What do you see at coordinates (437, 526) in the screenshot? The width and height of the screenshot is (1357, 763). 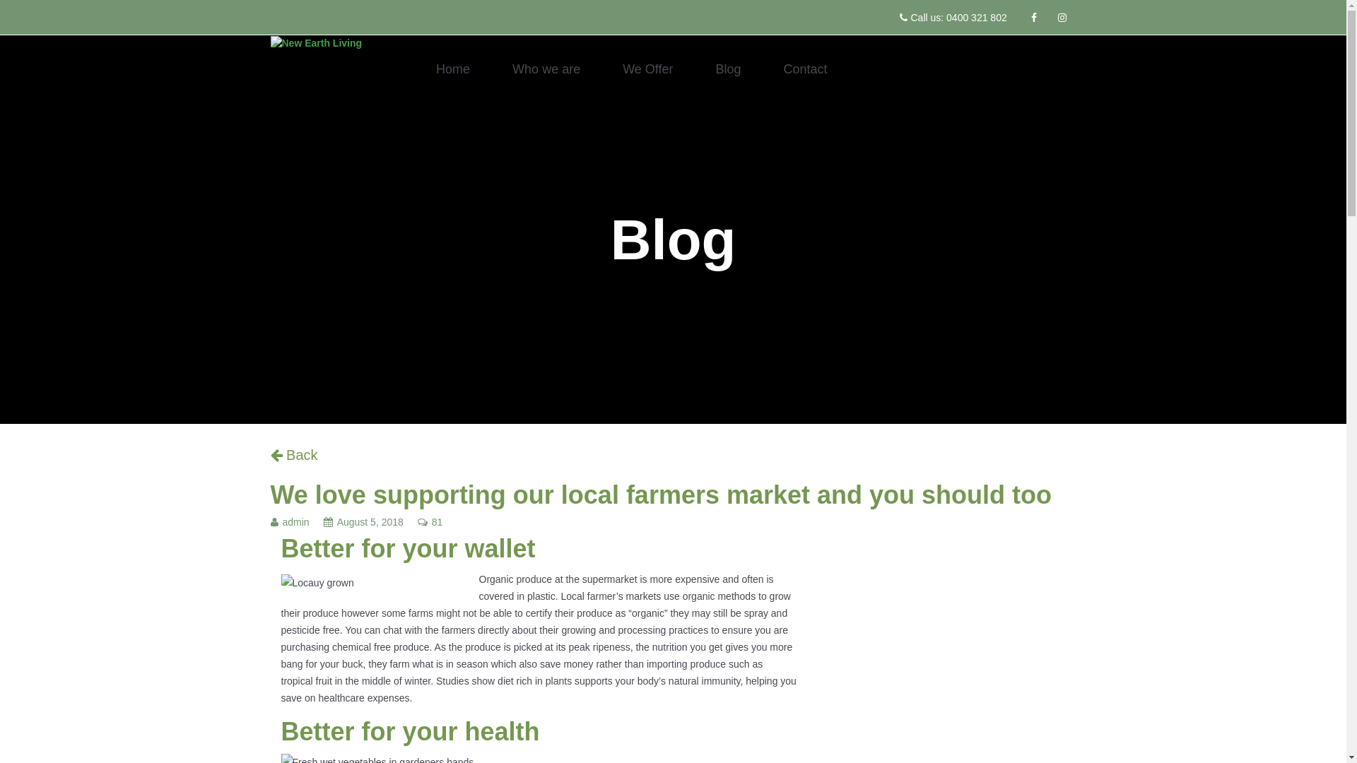 I see `81` at bounding box center [437, 526].